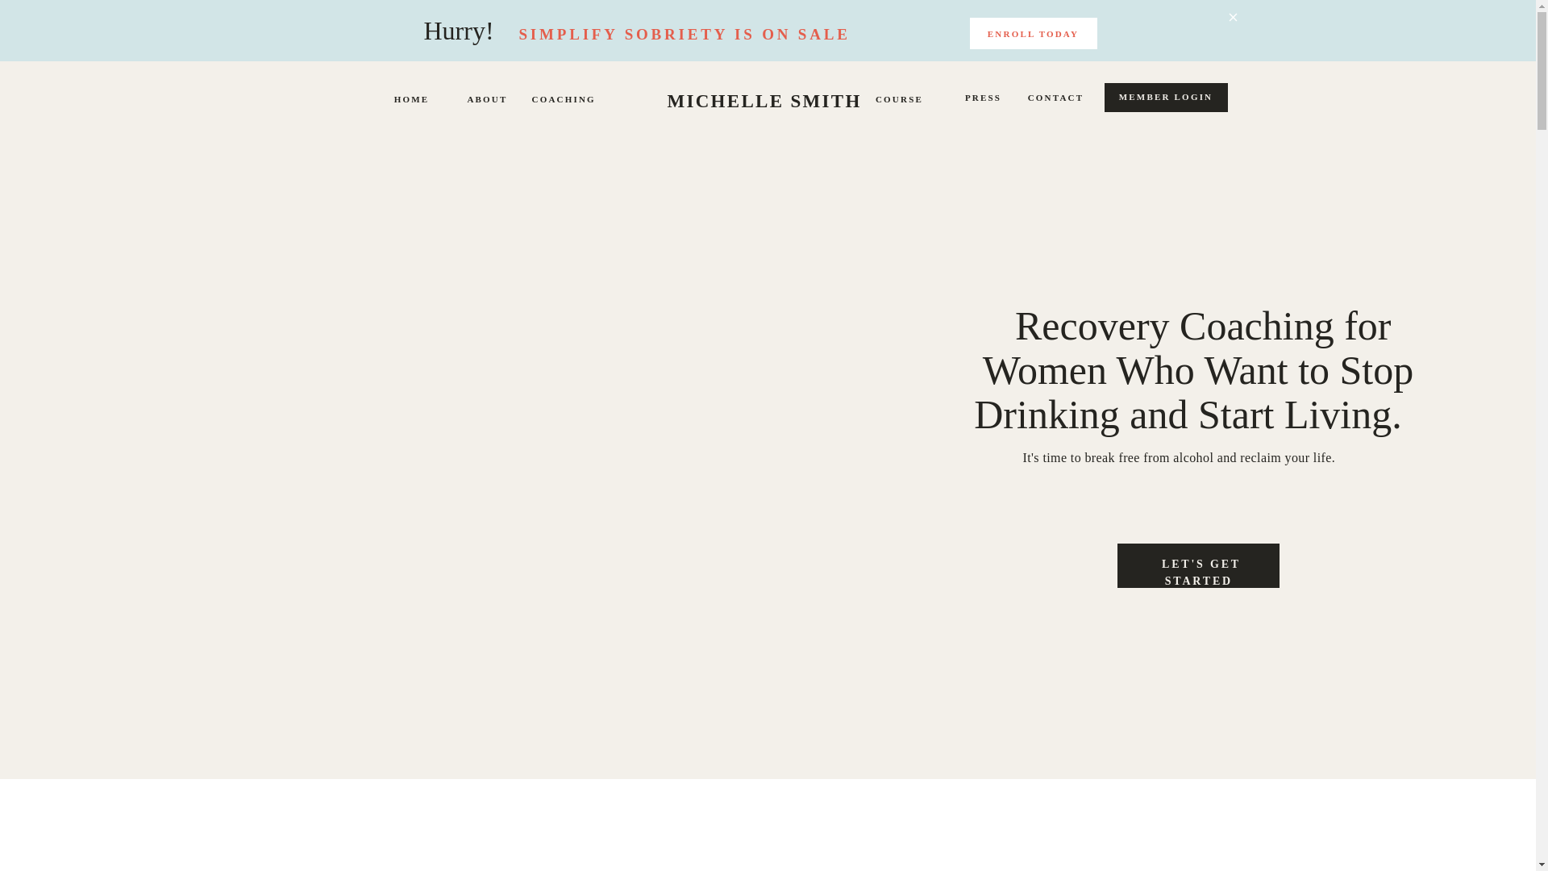  Describe the element at coordinates (560, 102) in the screenshot. I see `COACHING` at that location.